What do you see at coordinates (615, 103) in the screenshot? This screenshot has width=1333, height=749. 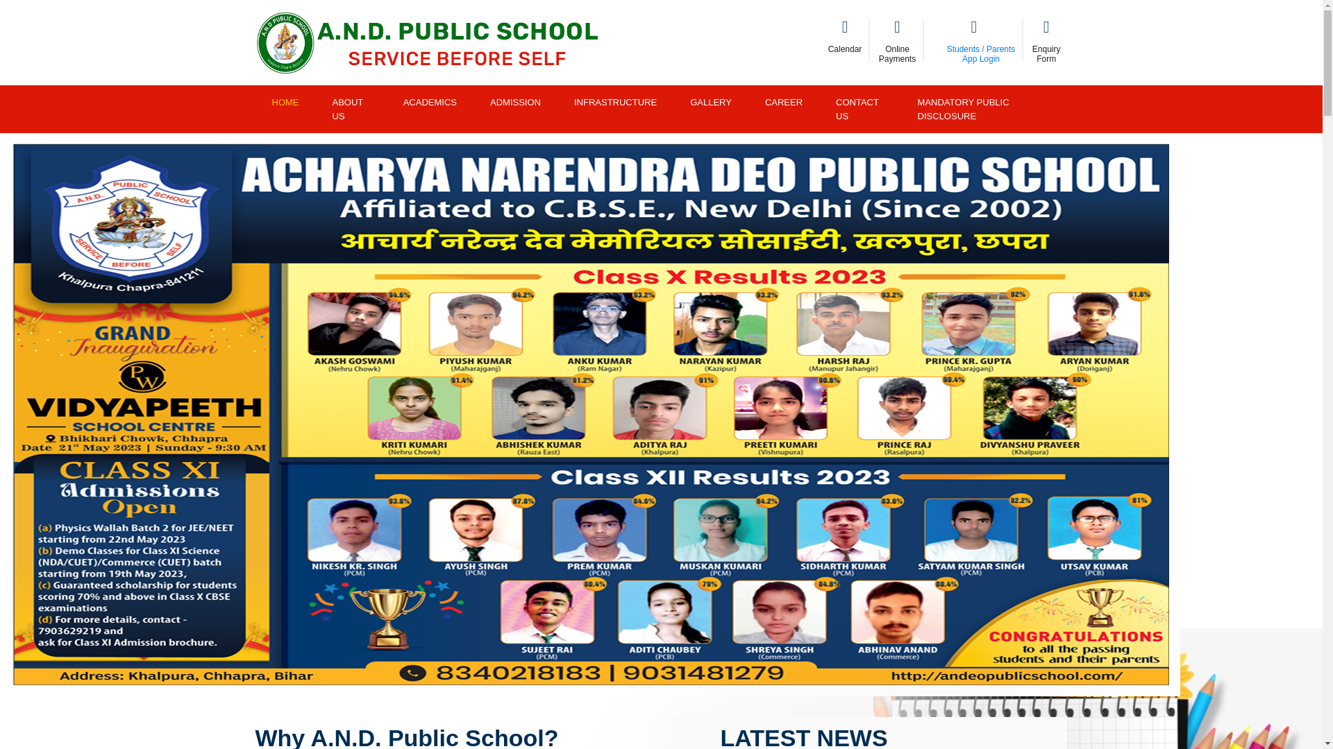 I see `ACADEMICS` at bounding box center [615, 103].